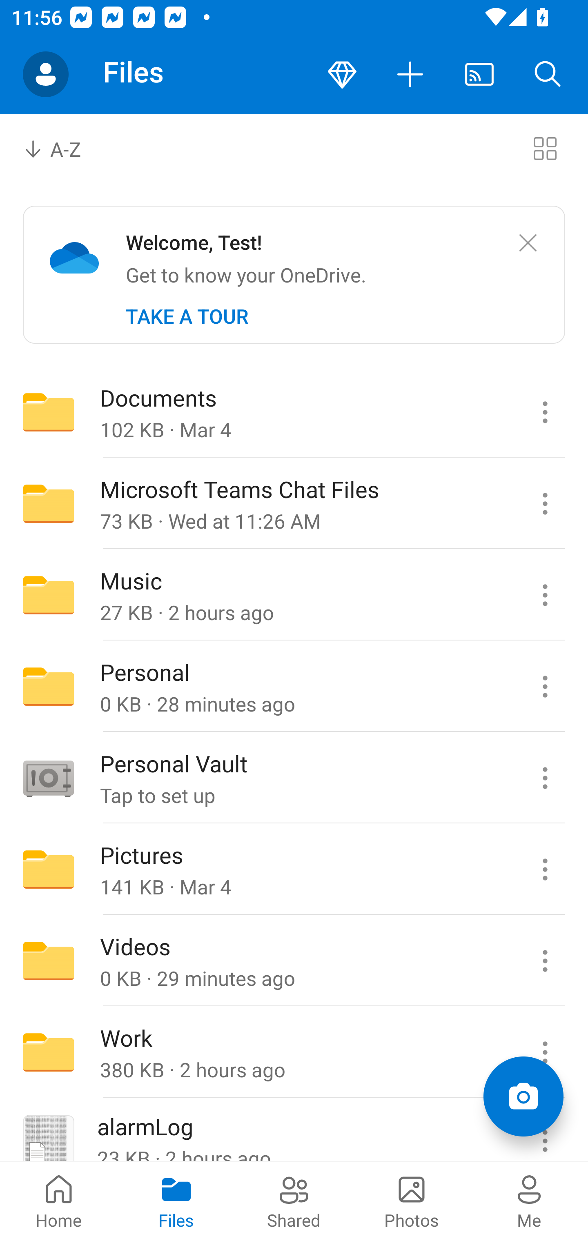 Image resolution: width=588 pixels, height=1241 pixels. Describe the element at coordinates (59, 1201) in the screenshot. I see `Home pivot Home` at that location.